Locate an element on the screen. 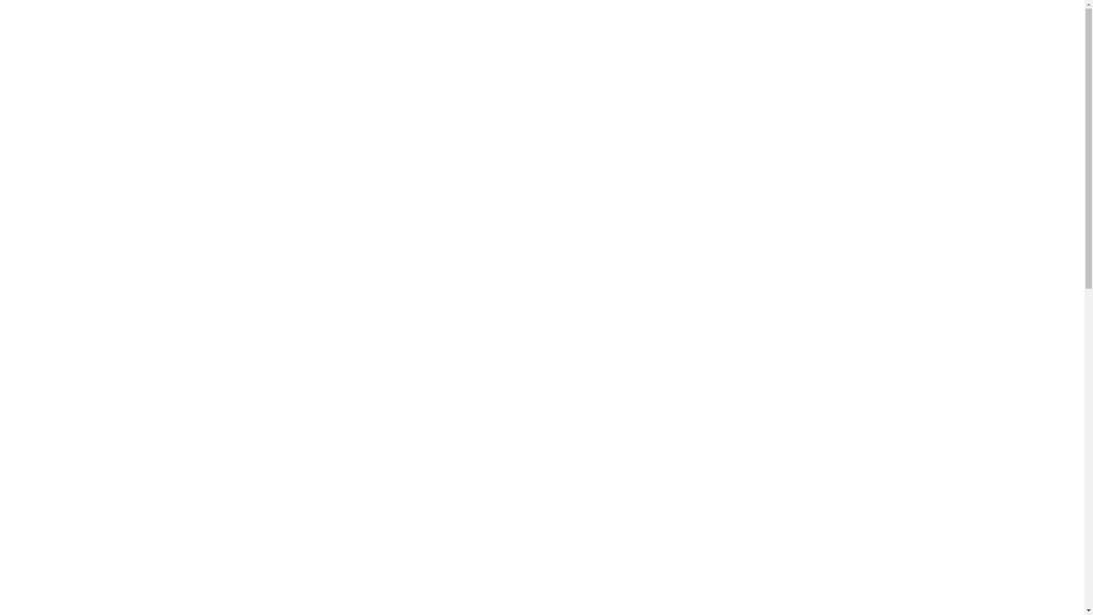  Das 9x9 der Gastgeberei is located at coordinates (224, 386).